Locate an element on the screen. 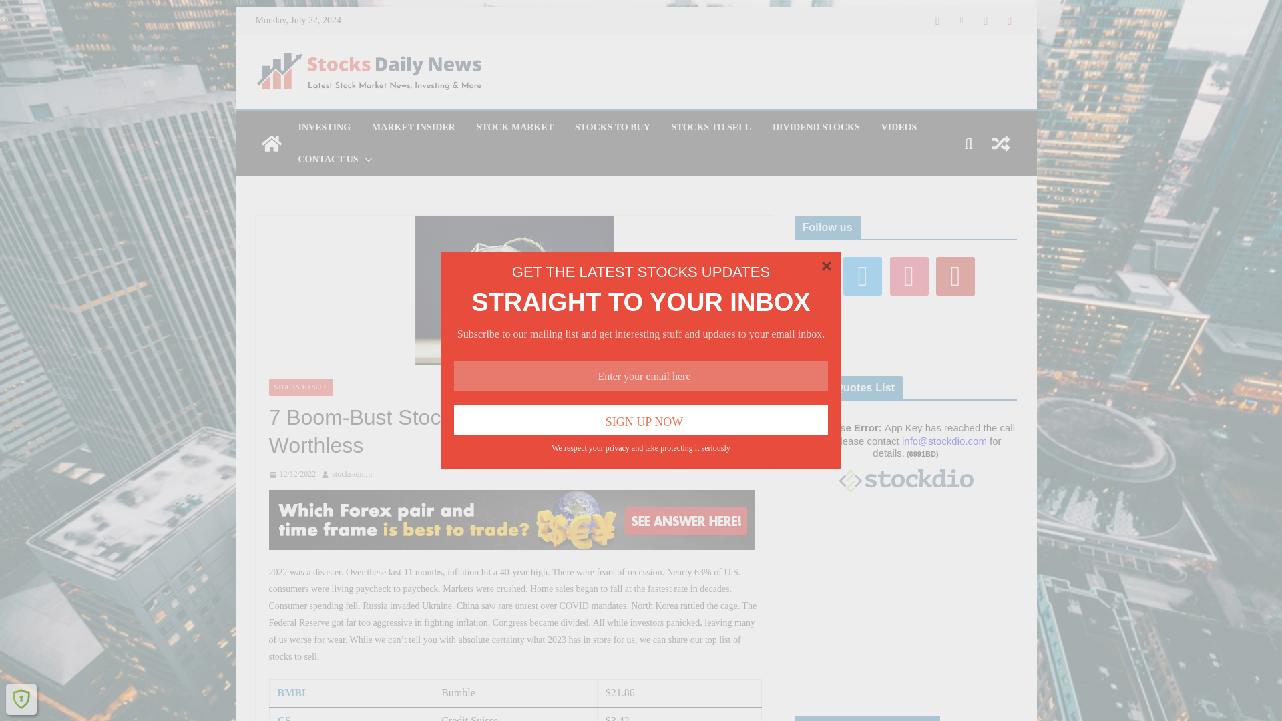 This screenshot has width=1282, height=721. INVESTING is located at coordinates (323, 128).